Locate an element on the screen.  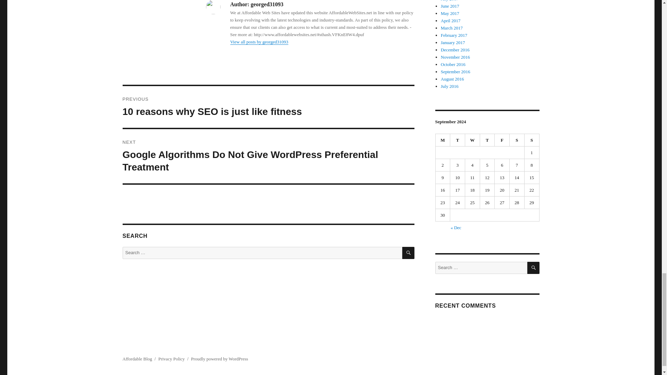
Friday is located at coordinates (502, 140).